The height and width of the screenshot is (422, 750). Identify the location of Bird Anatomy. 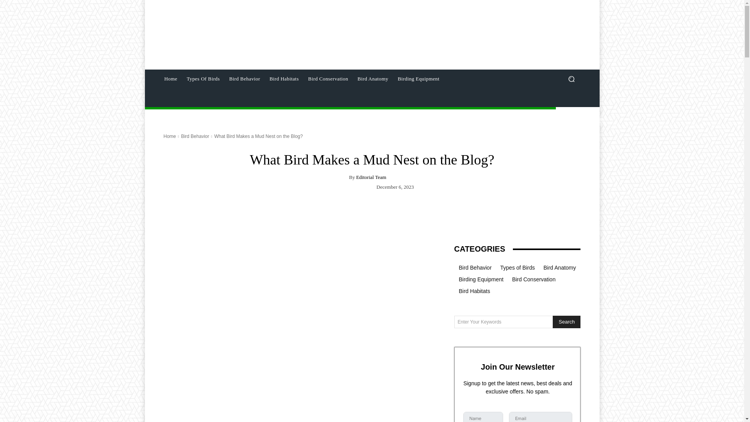
(373, 79).